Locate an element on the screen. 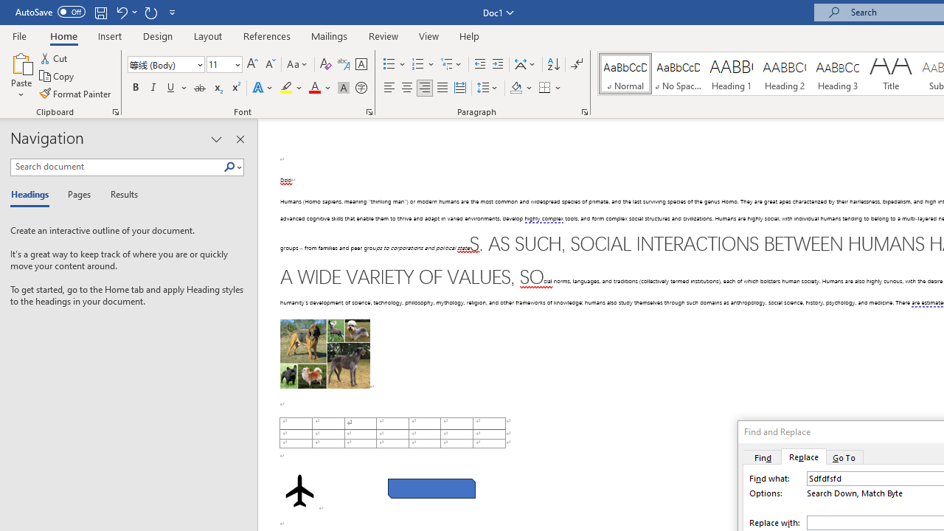 The image size is (944, 531). Headings is located at coordinates (33, 195).